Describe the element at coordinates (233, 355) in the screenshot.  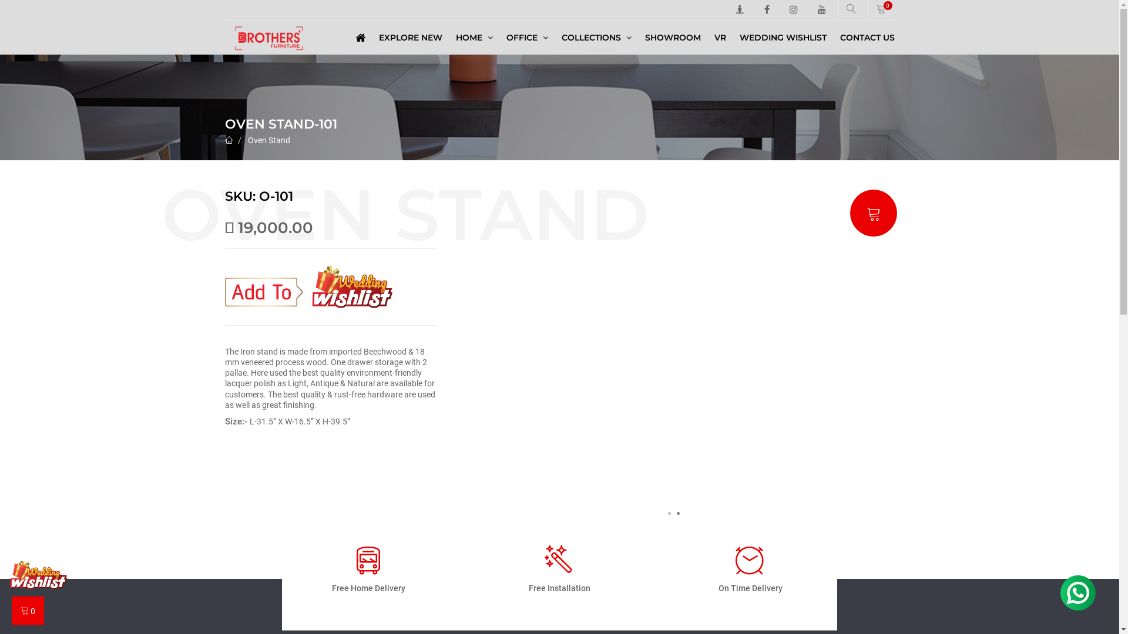
I see `Oven Stand-101` at that location.